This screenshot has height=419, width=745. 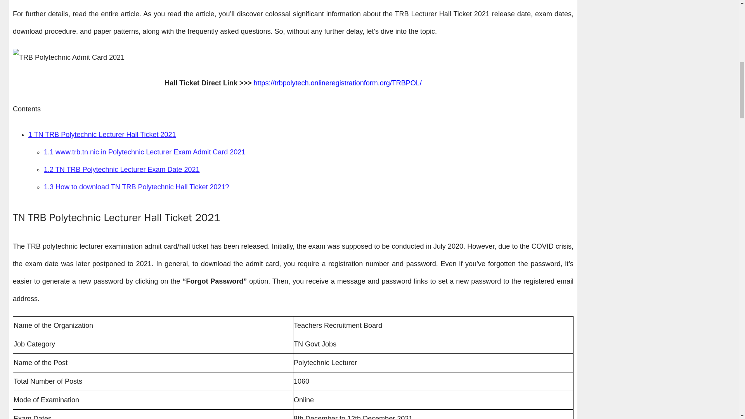 I want to click on 1 TN TRB Polytechnic Lecturer Hall Ticket 2021, so click(x=102, y=134).